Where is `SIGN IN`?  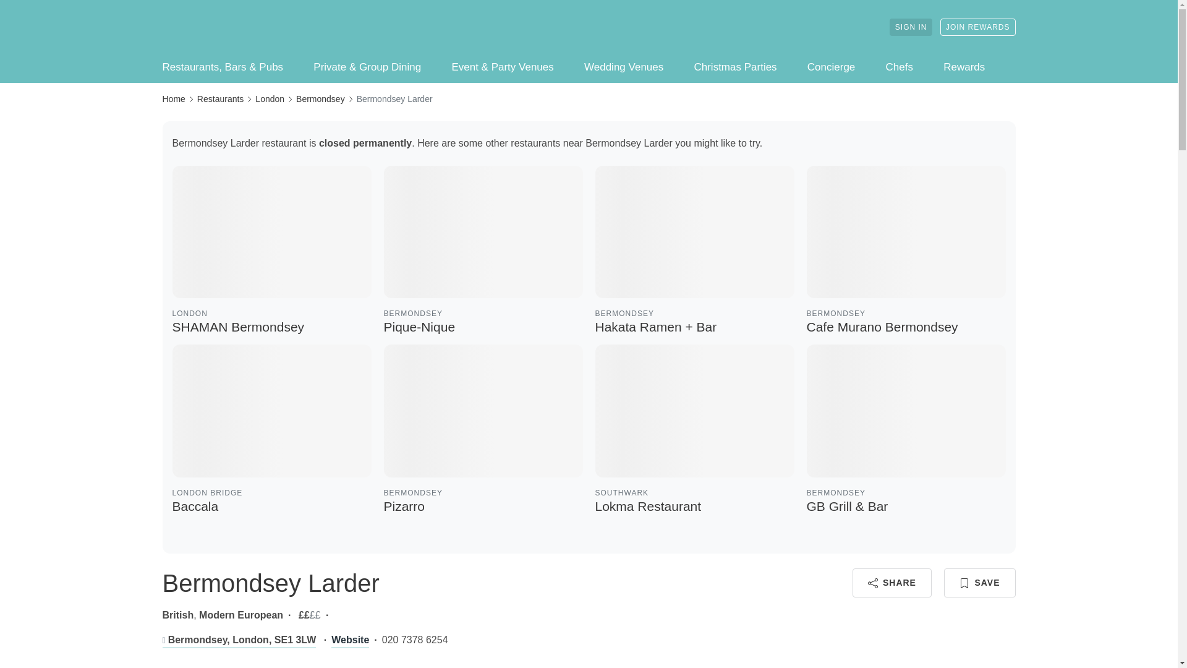
SIGN IN is located at coordinates (226, 27).